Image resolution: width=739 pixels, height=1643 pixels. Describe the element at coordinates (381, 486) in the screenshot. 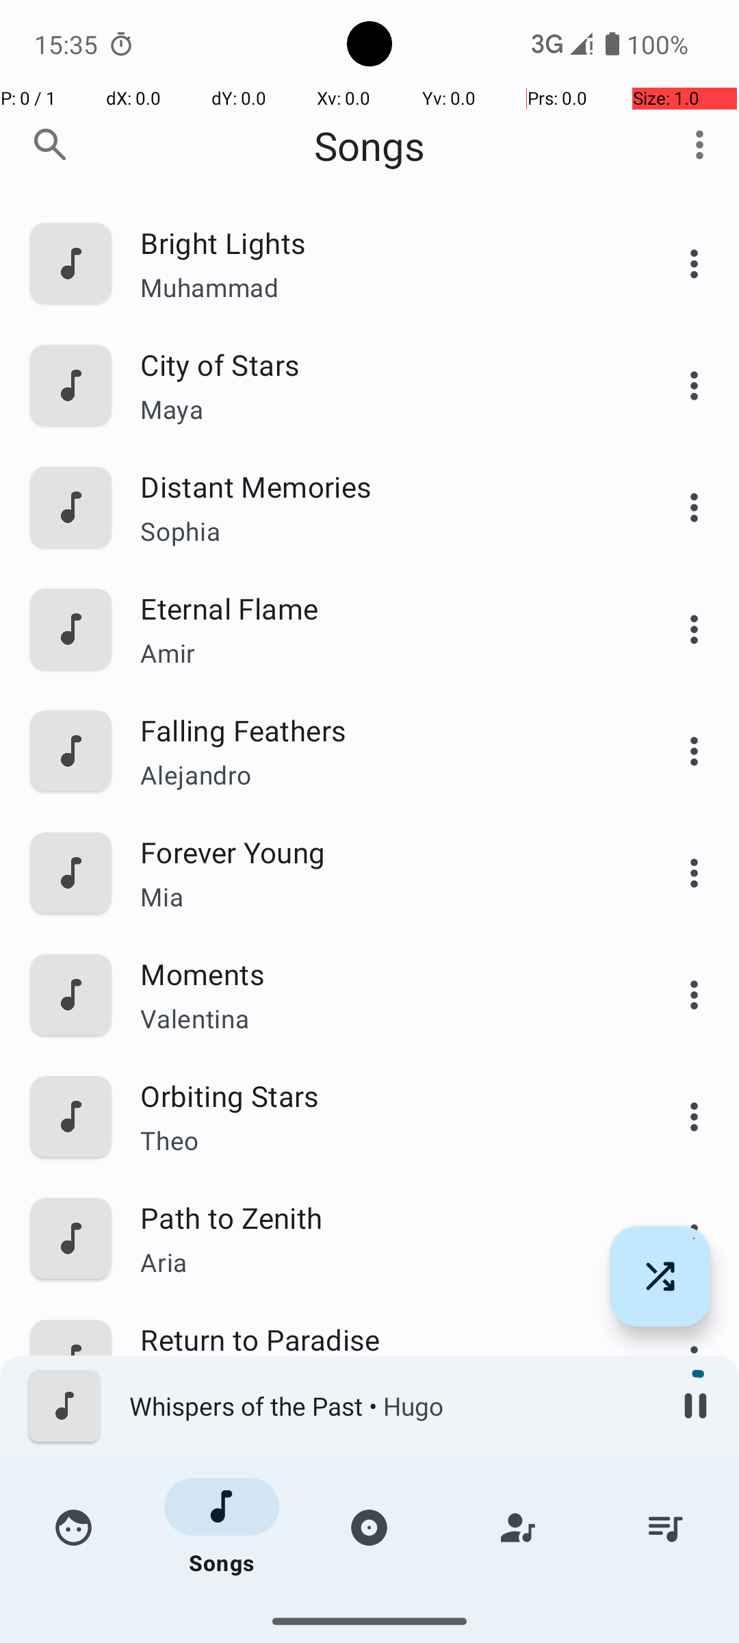

I see `Distant Memories` at that location.